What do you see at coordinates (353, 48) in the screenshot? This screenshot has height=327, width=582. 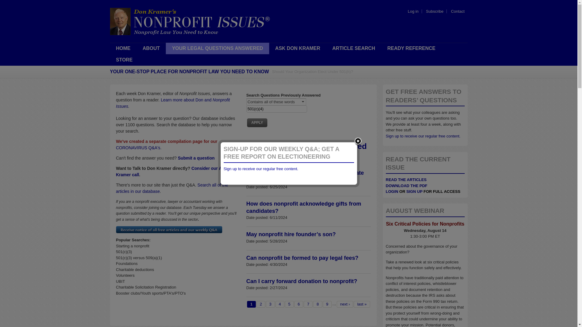 I see `ARTICLE SEARCH` at bounding box center [353, 48].